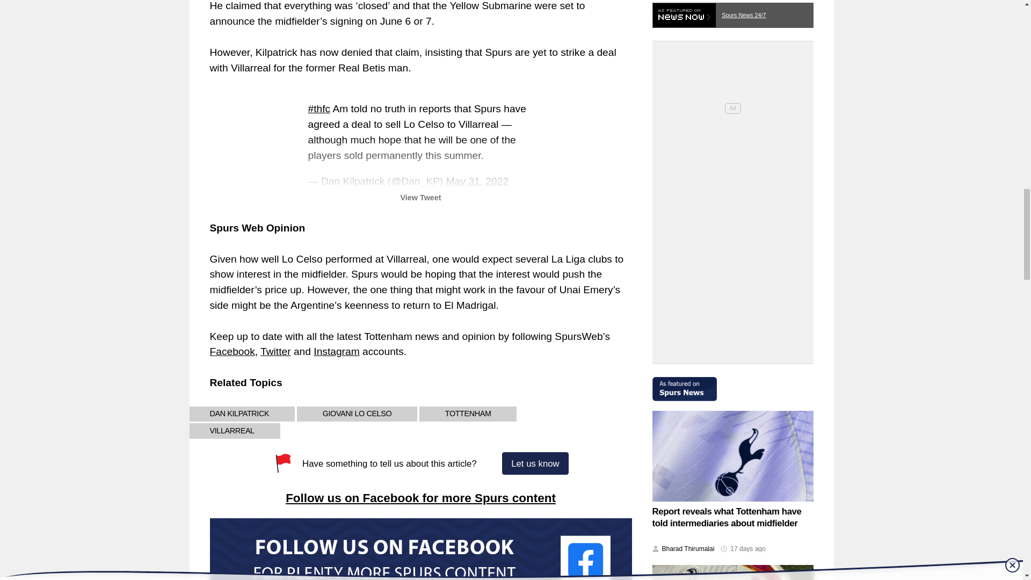 This screenshot has height=580, width=1031. Describe the element at coordinates (275, 351) in the screenshot. I see `Twitter` at that location.